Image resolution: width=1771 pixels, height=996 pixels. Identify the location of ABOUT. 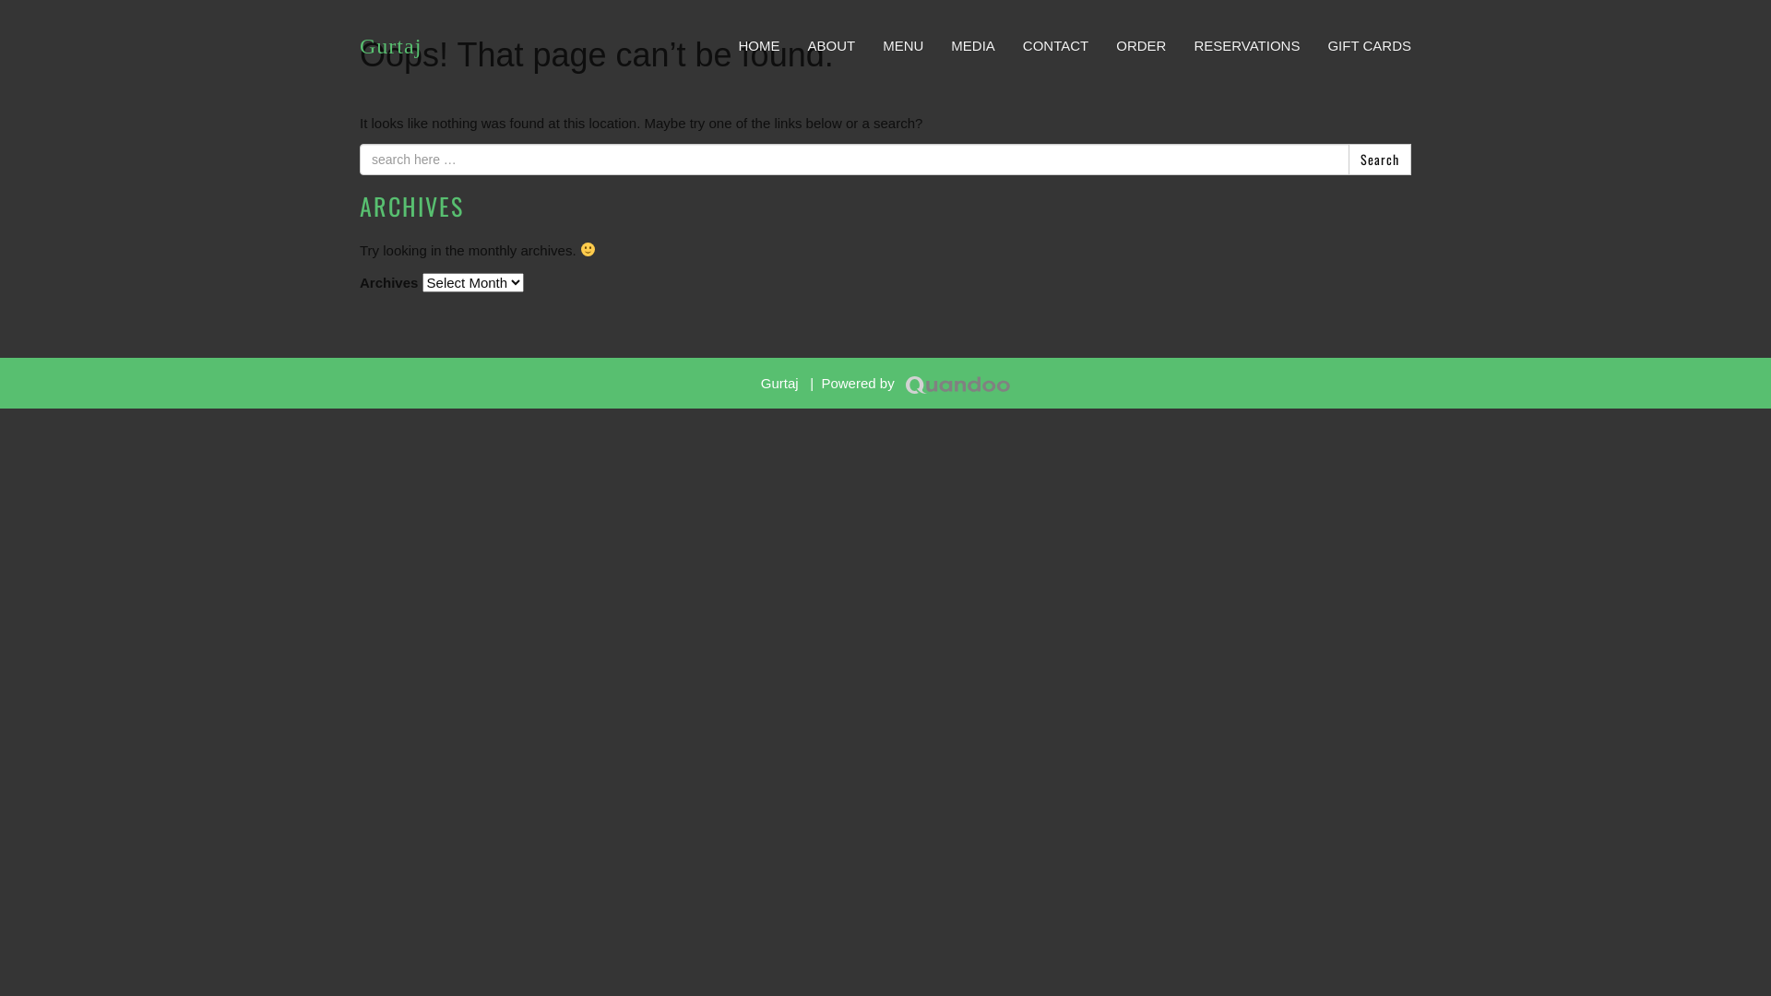
(831, 46).